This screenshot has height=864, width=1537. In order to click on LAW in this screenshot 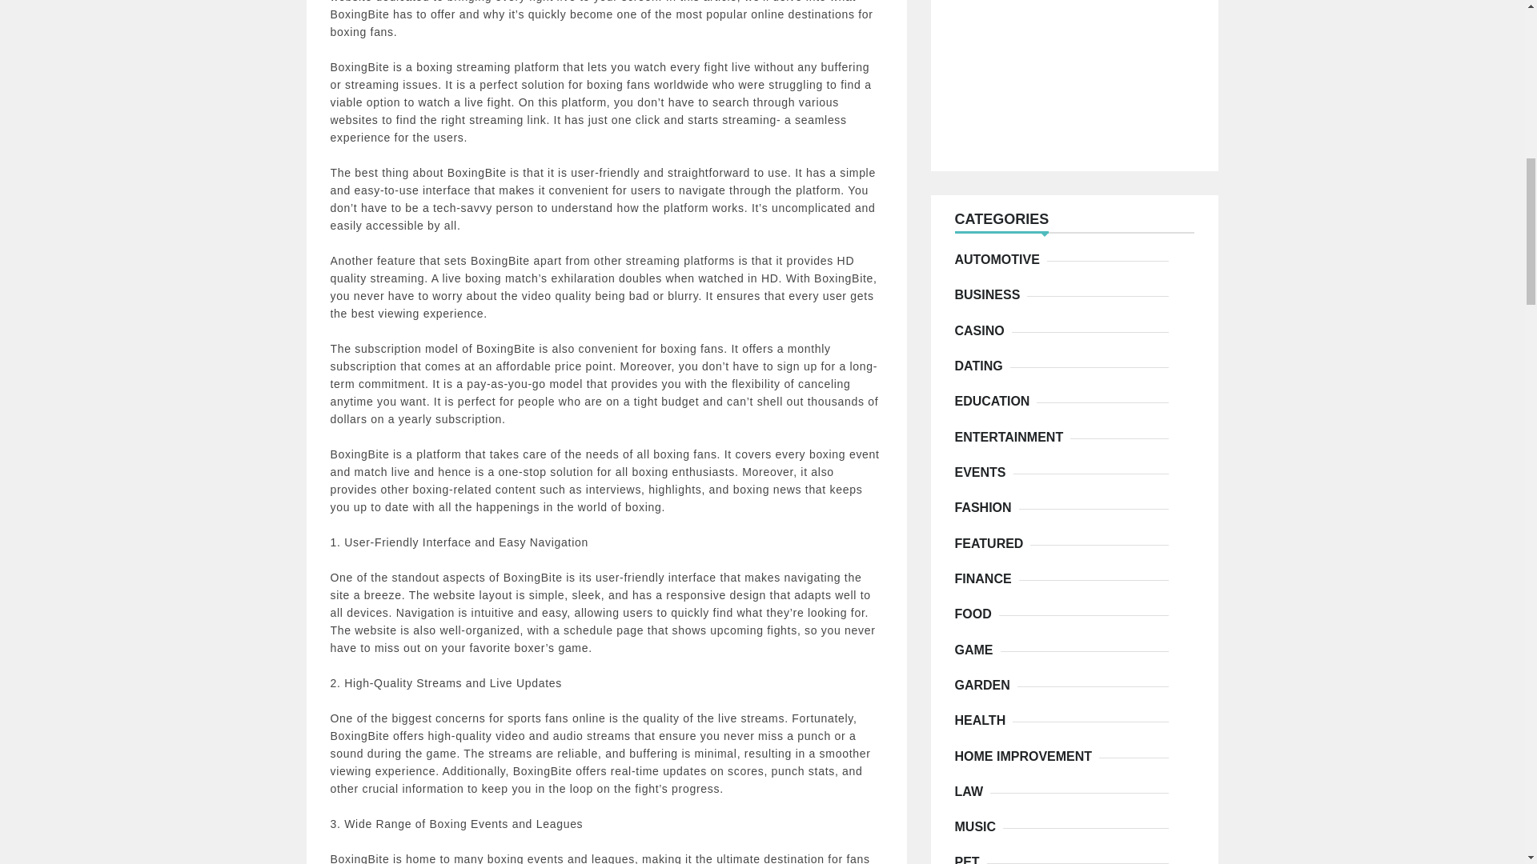, I will do `click(972, 792)`.